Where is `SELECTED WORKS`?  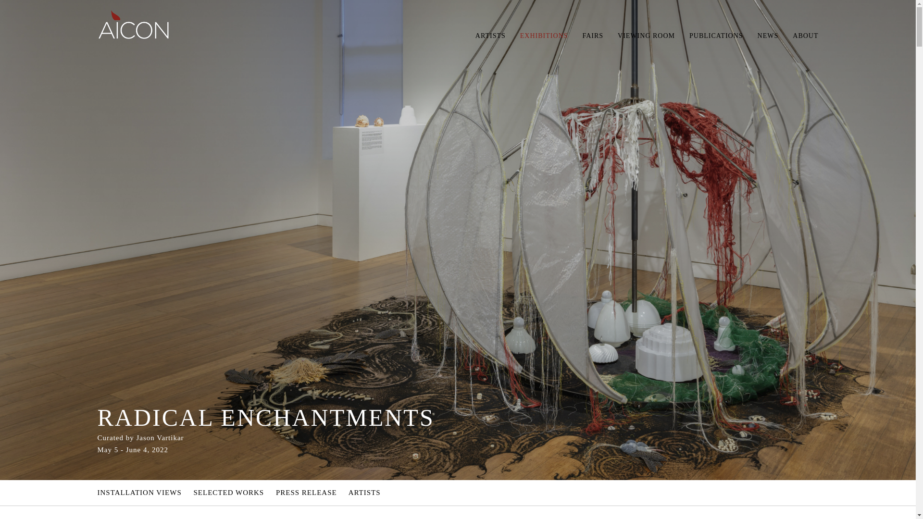
SELECTED WORKS is located at coordinates (229, 492).